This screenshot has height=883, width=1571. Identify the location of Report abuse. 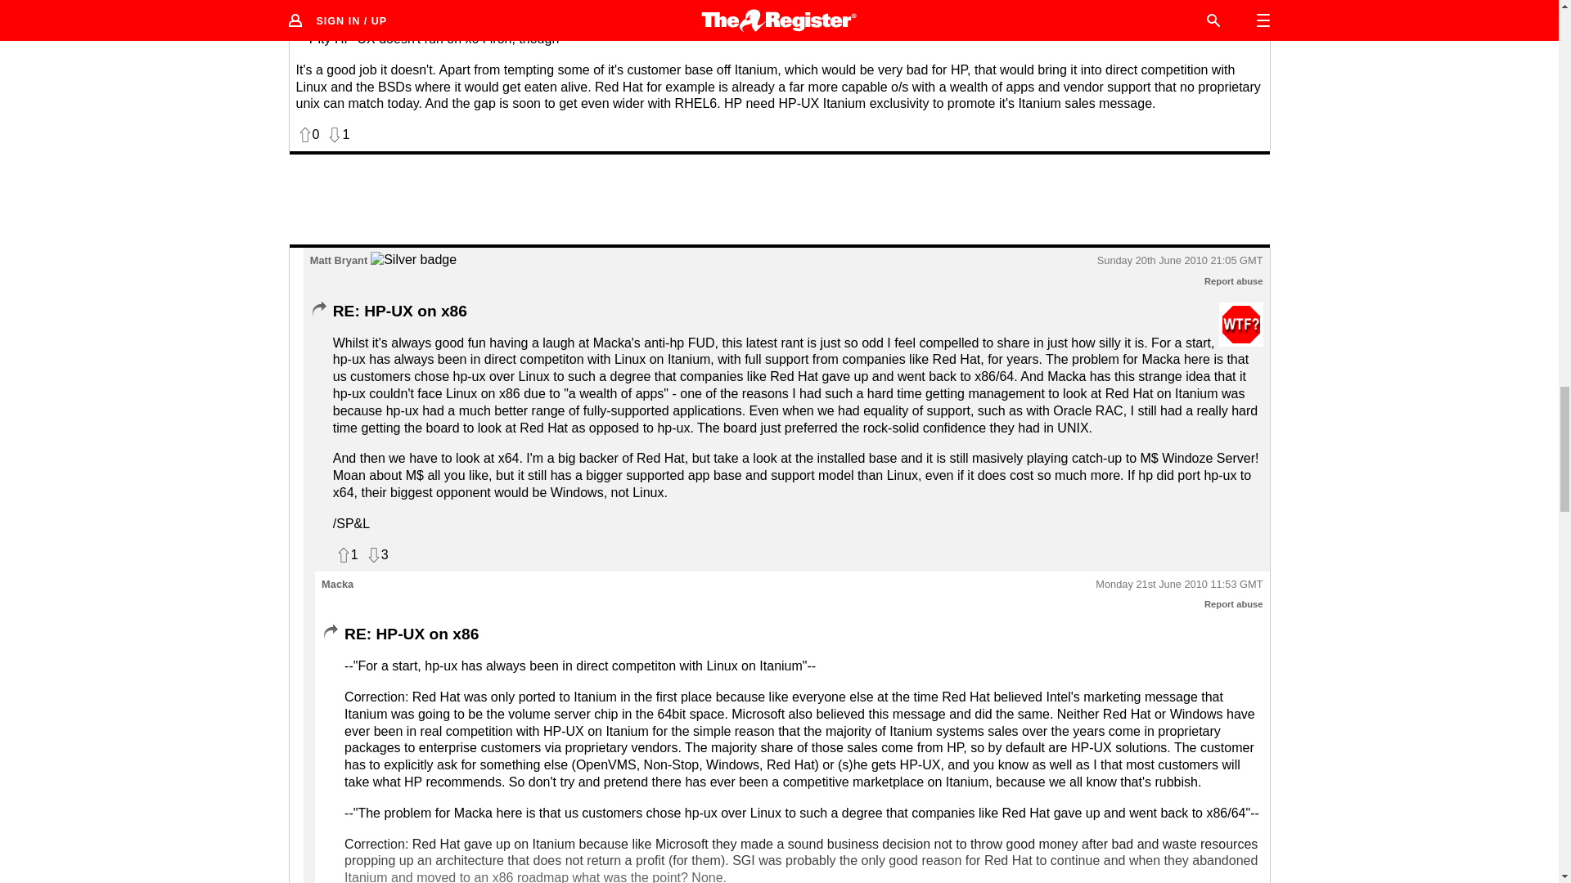
(1234, 604).